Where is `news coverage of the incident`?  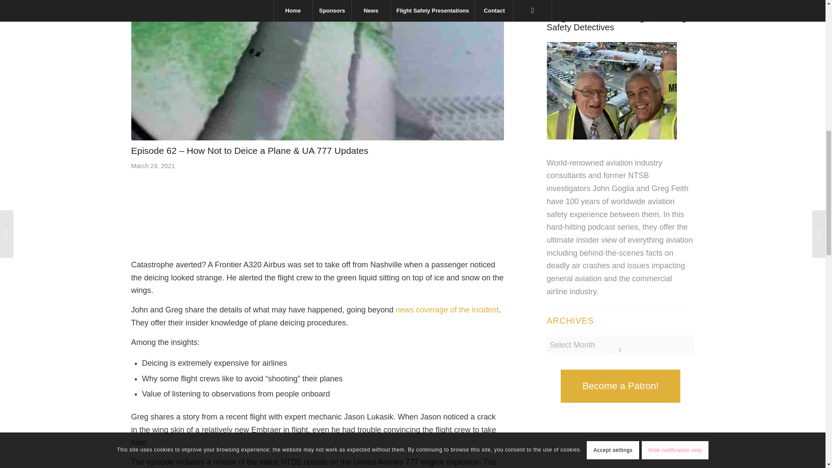 news coverage of the incident is located at coordinates (447, 309).